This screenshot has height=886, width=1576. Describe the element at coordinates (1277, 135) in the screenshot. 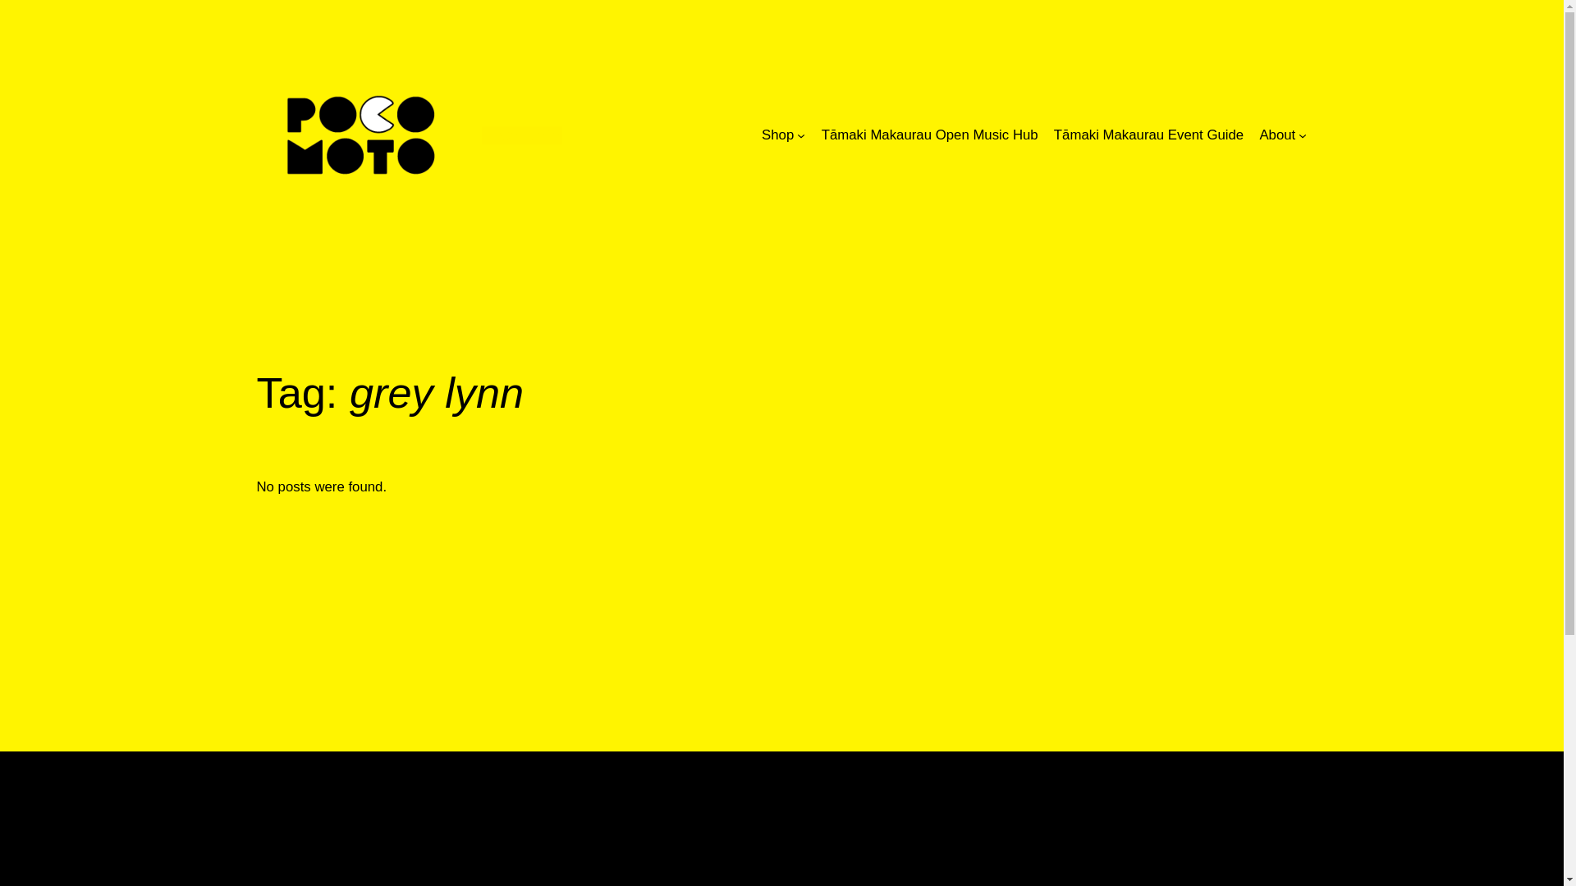

I see `About` at that location.